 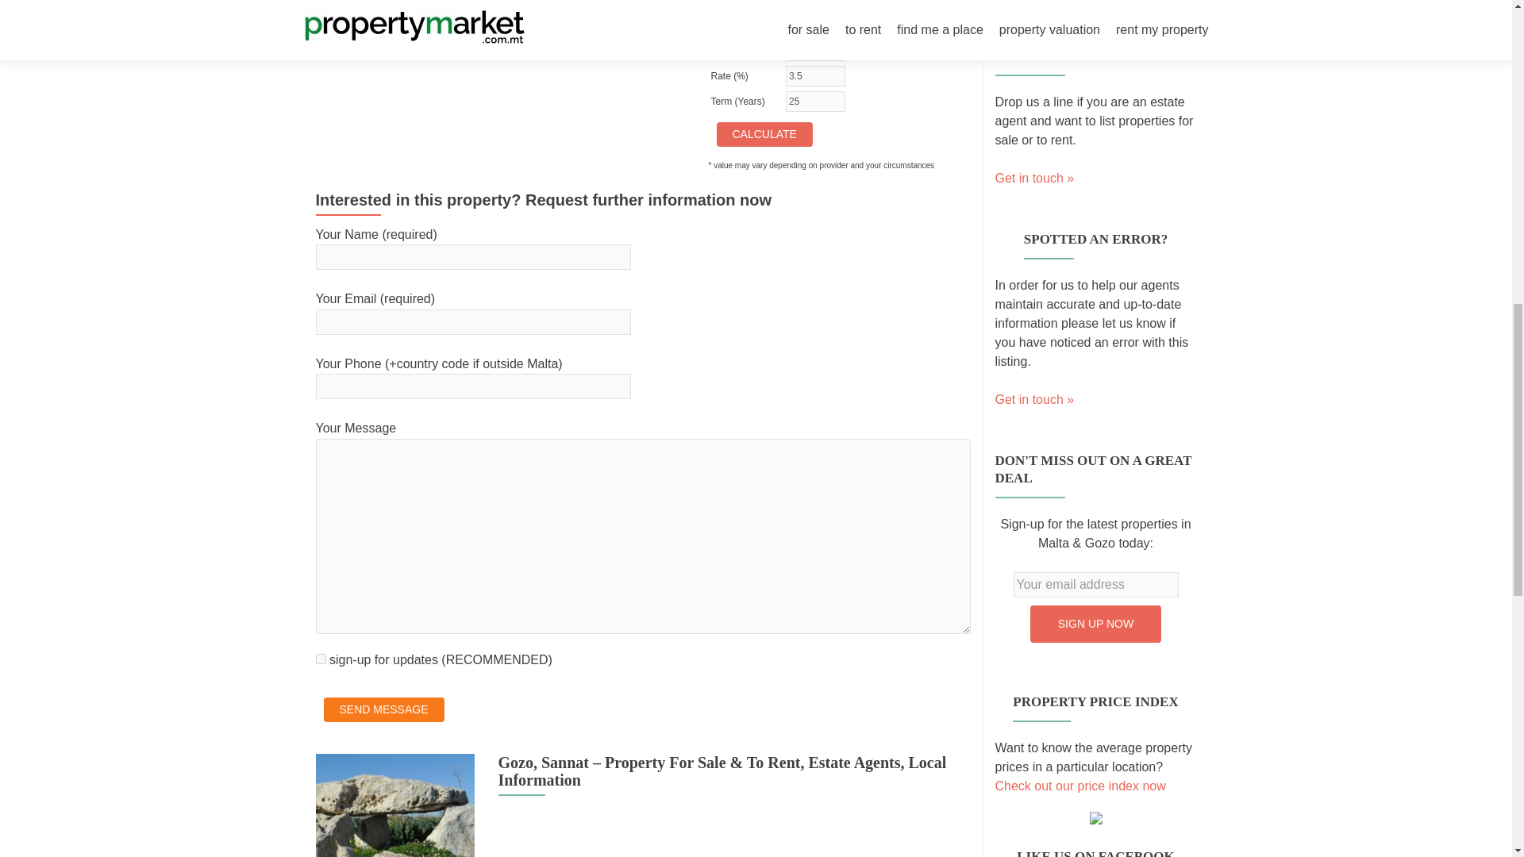 I want to click on 171450, so click(x=816, y=50).